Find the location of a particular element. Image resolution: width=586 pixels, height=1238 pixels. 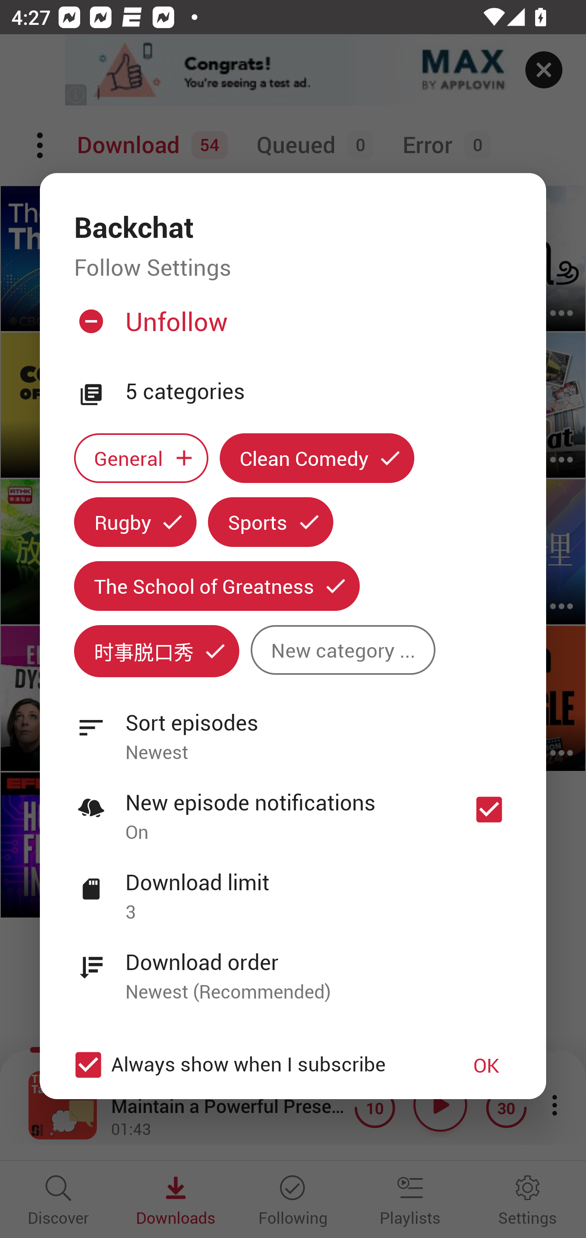

Sports is located at coordinates (271, 522).